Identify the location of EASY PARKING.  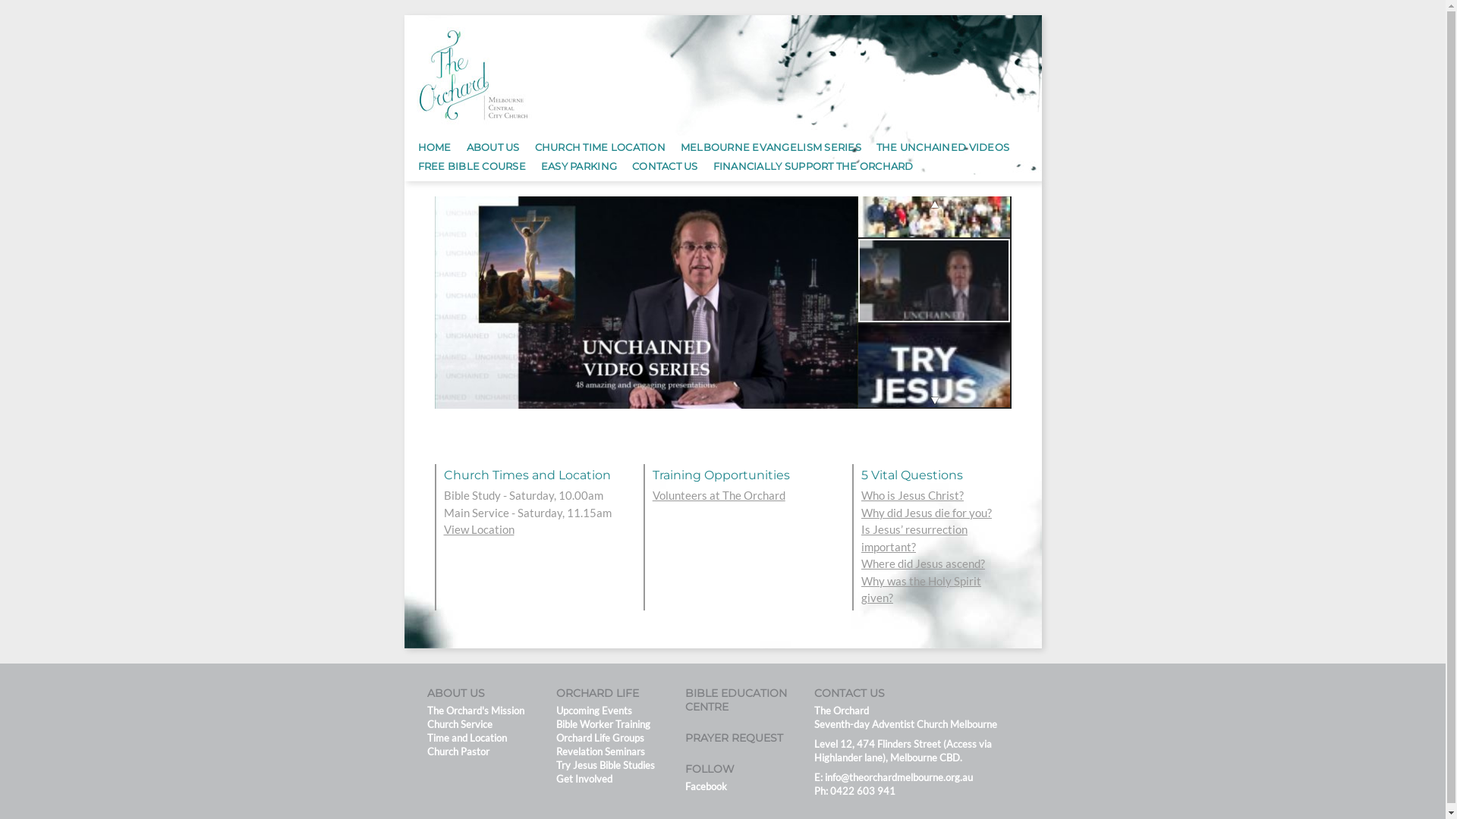
(579, 164).